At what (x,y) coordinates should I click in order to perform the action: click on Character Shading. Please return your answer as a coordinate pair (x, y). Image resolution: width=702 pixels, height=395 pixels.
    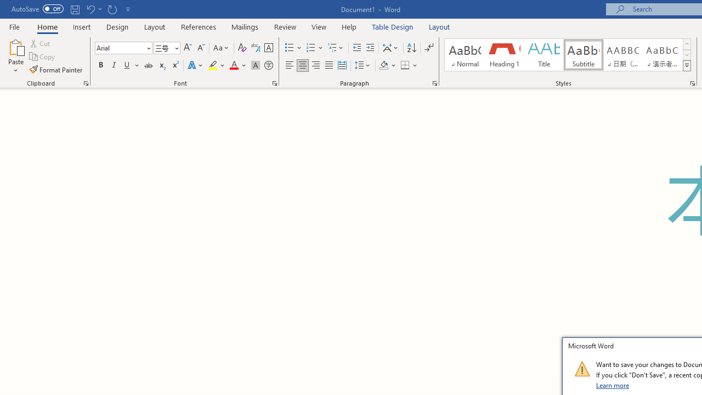
    Looking at the image, I should click on (256, 66).